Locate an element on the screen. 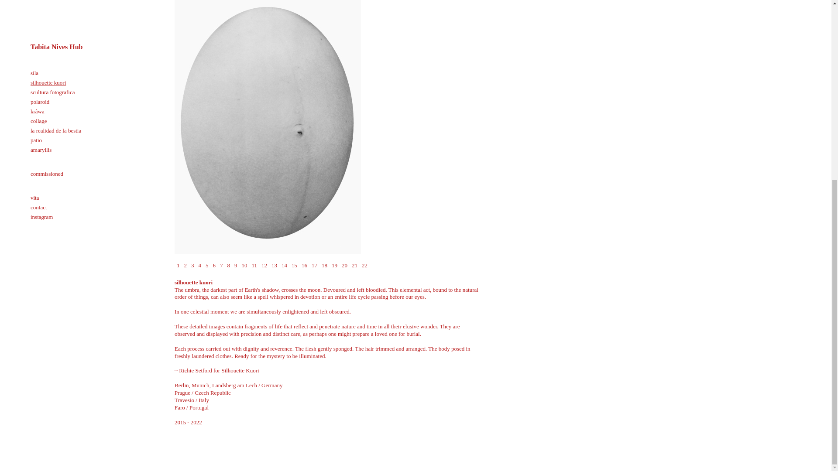 The image size is (838, 471). 4 is located at coordinates (200, 265).